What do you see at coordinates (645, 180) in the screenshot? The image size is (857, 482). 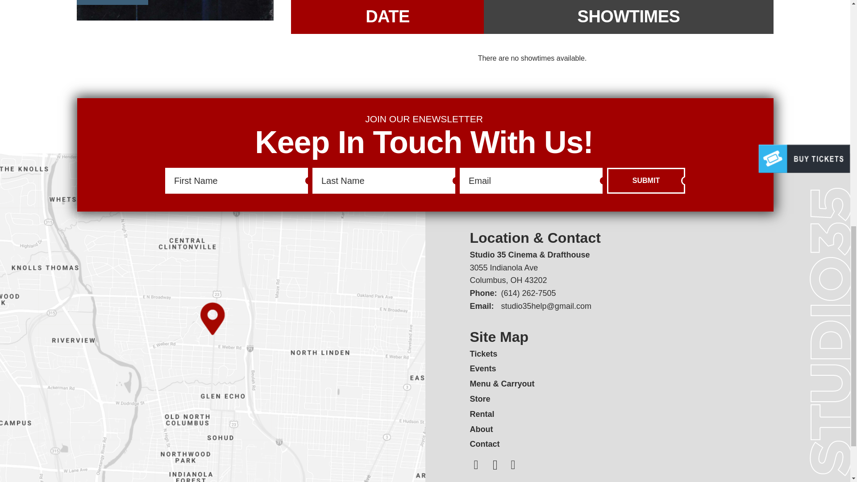 I see `Submit` at bounding box center [645, 180].